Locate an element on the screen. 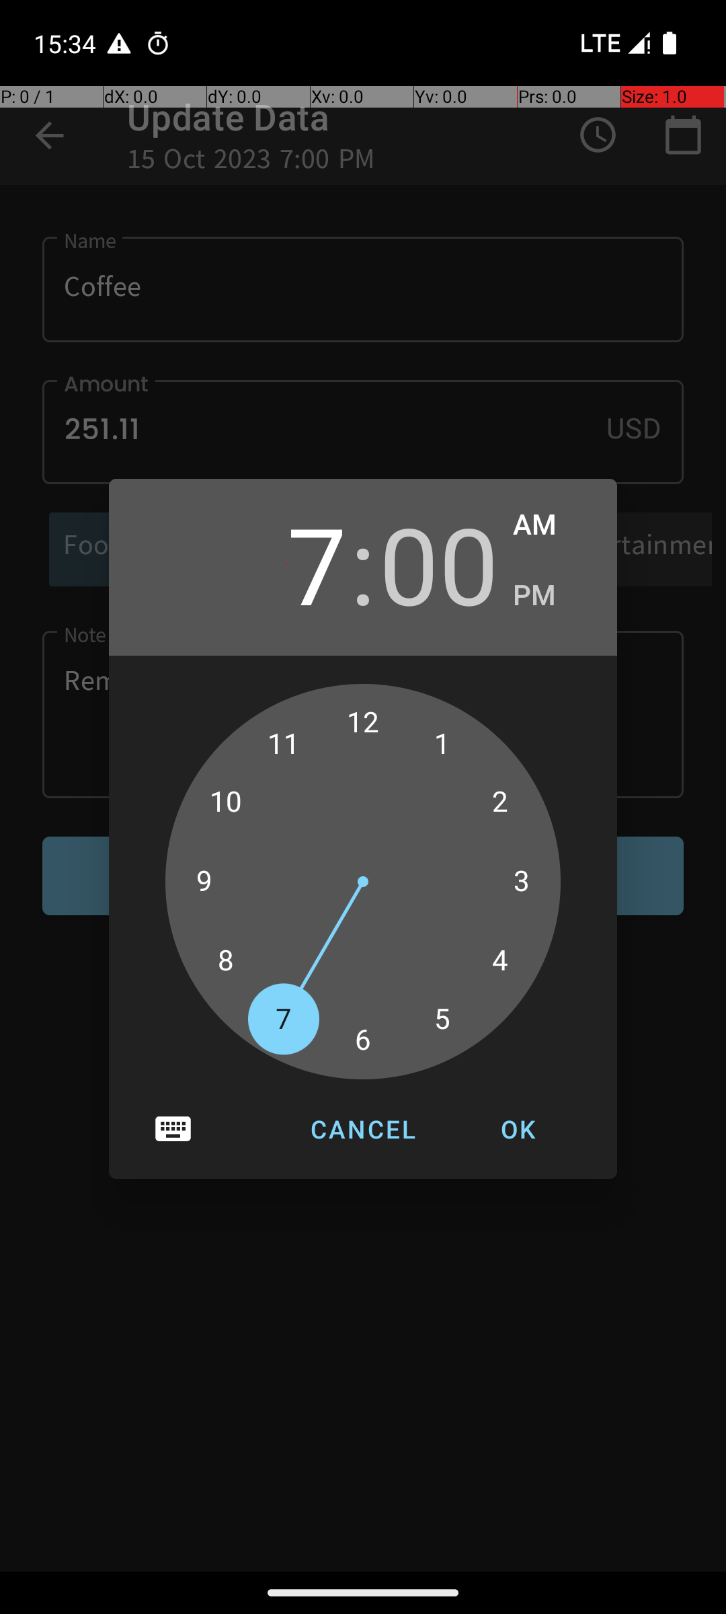  PM is located at coordinates (551, 596).